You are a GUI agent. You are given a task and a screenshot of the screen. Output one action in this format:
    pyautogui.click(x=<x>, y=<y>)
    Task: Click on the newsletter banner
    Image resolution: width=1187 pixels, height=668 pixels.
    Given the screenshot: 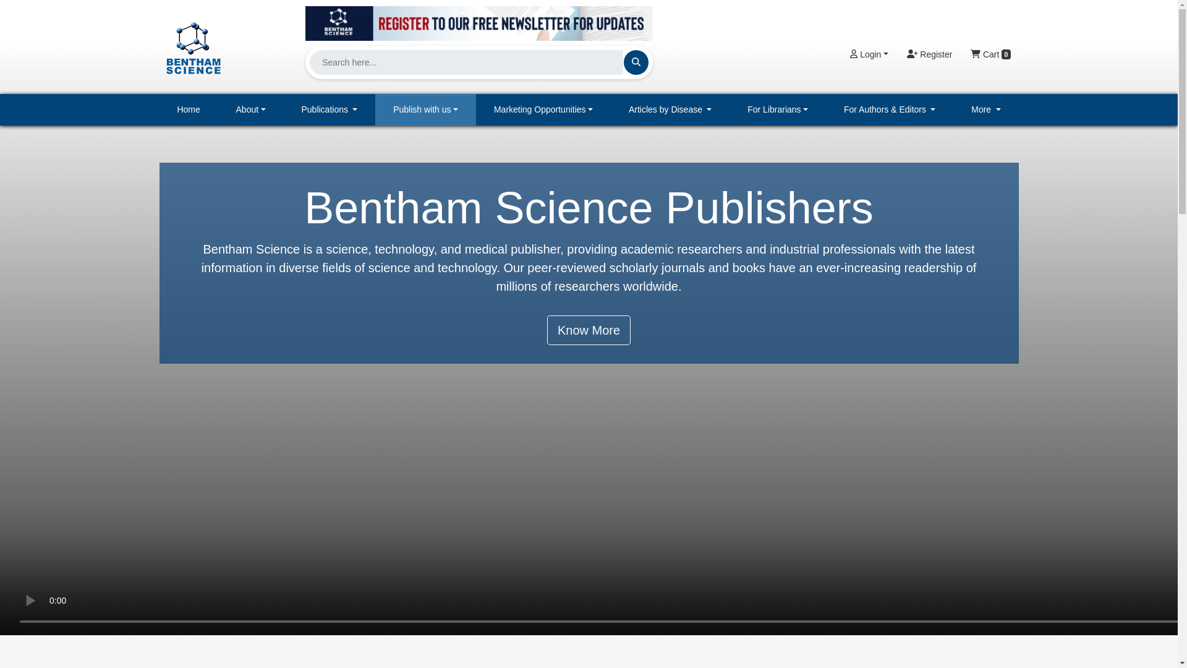 What is the action you would take?
    pyautogui.click(x=479, y=20)
    